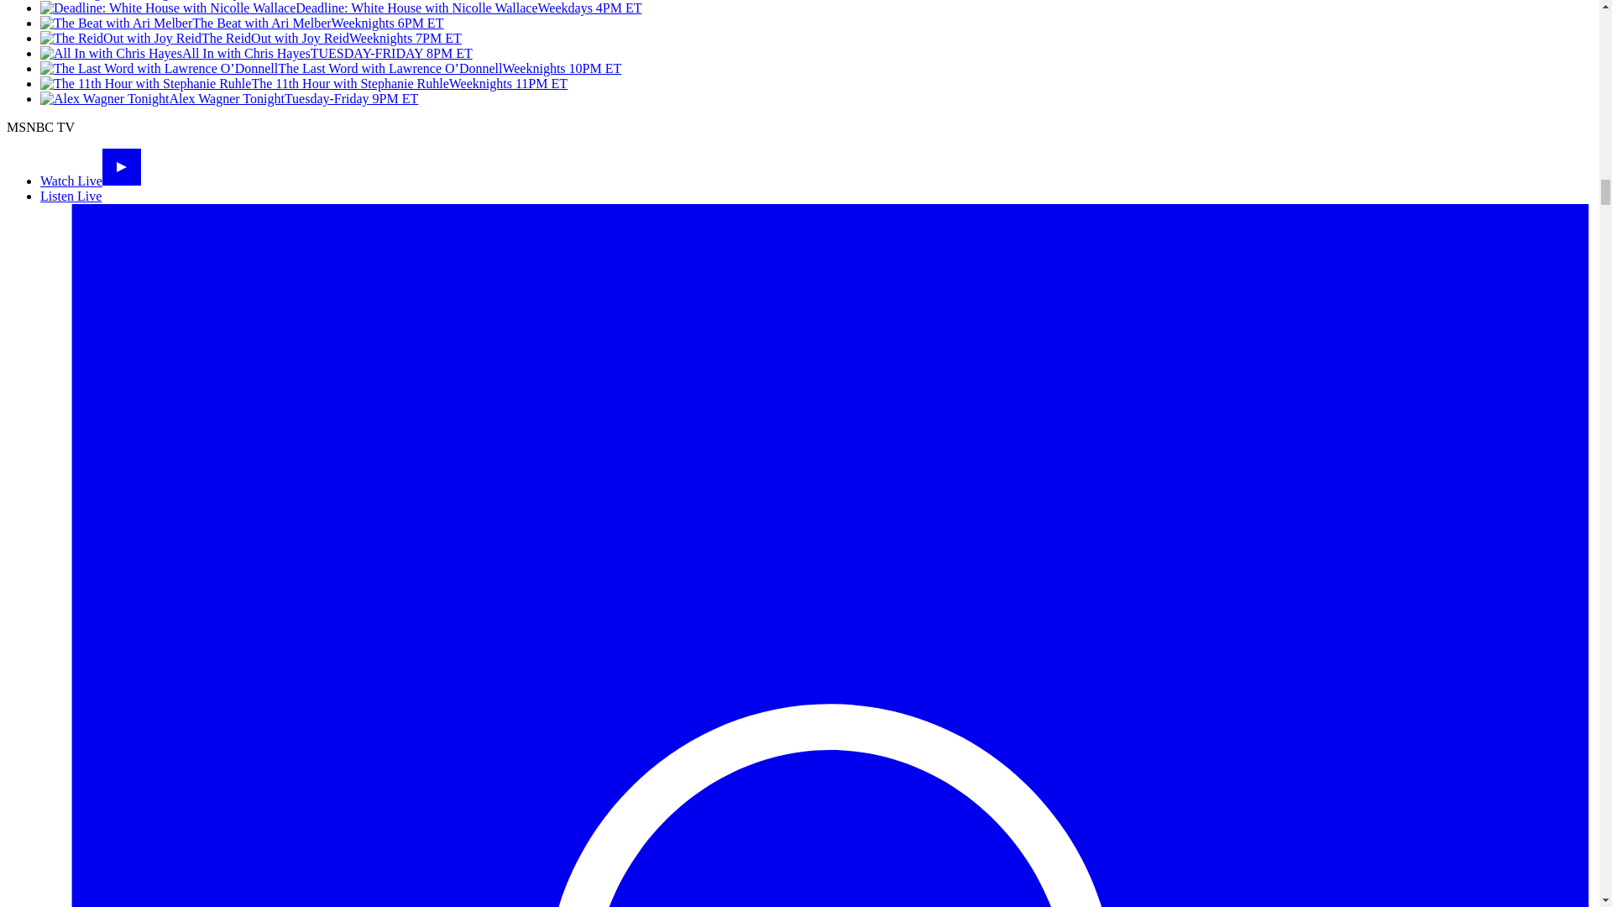  Describe the element at coordinates (304, 83) in the screenshot. I see `The 11th Hour with Stephanie RuhleWeeknights 11PM ET` at that location.